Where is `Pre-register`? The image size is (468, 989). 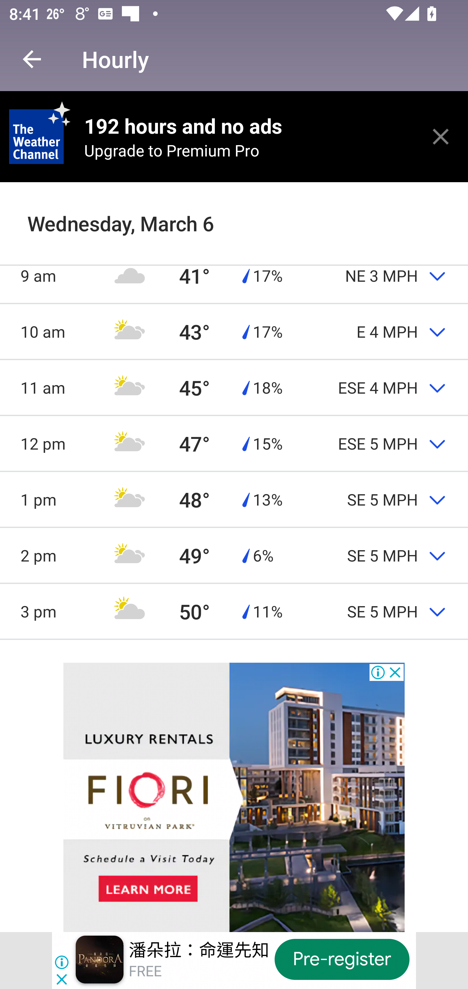
Pre-register is located at coordinates (342, 959).